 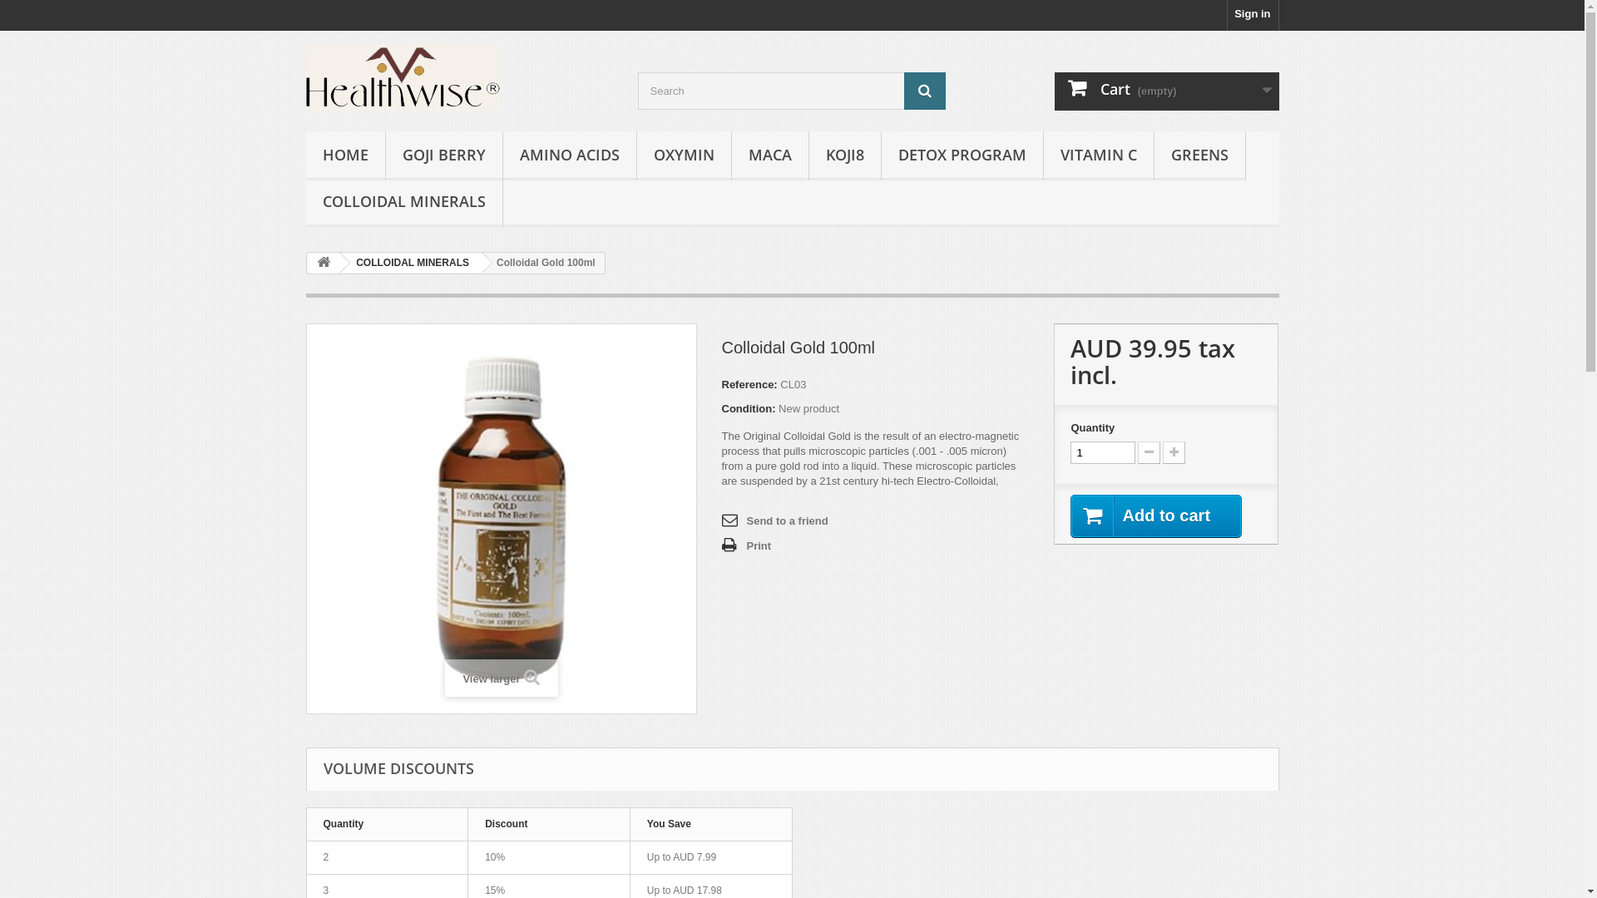 What do you see at coordinates (1199, 156) in the screenshot?
I see `GREENS` at bounding box center [1199, 156].